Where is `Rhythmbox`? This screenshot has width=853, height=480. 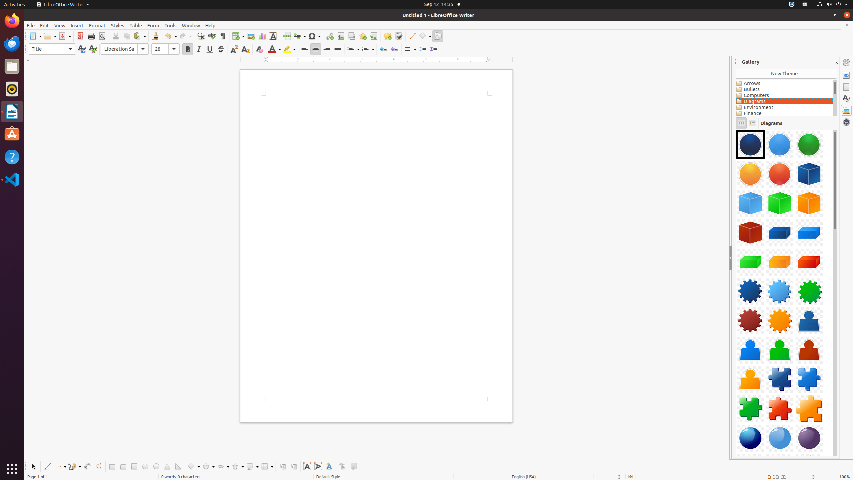
Rhythmbox is located at coordinates (12, 89).